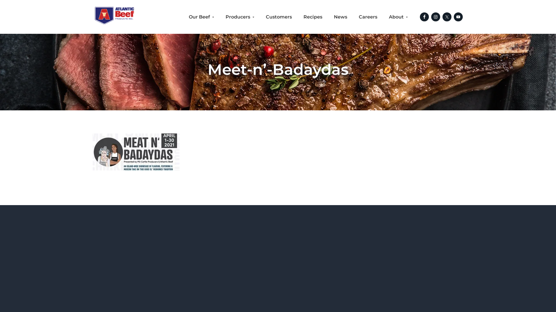  Describe the element at coordinates (279, 17) in the screenshot. I see `Customers` at that location.